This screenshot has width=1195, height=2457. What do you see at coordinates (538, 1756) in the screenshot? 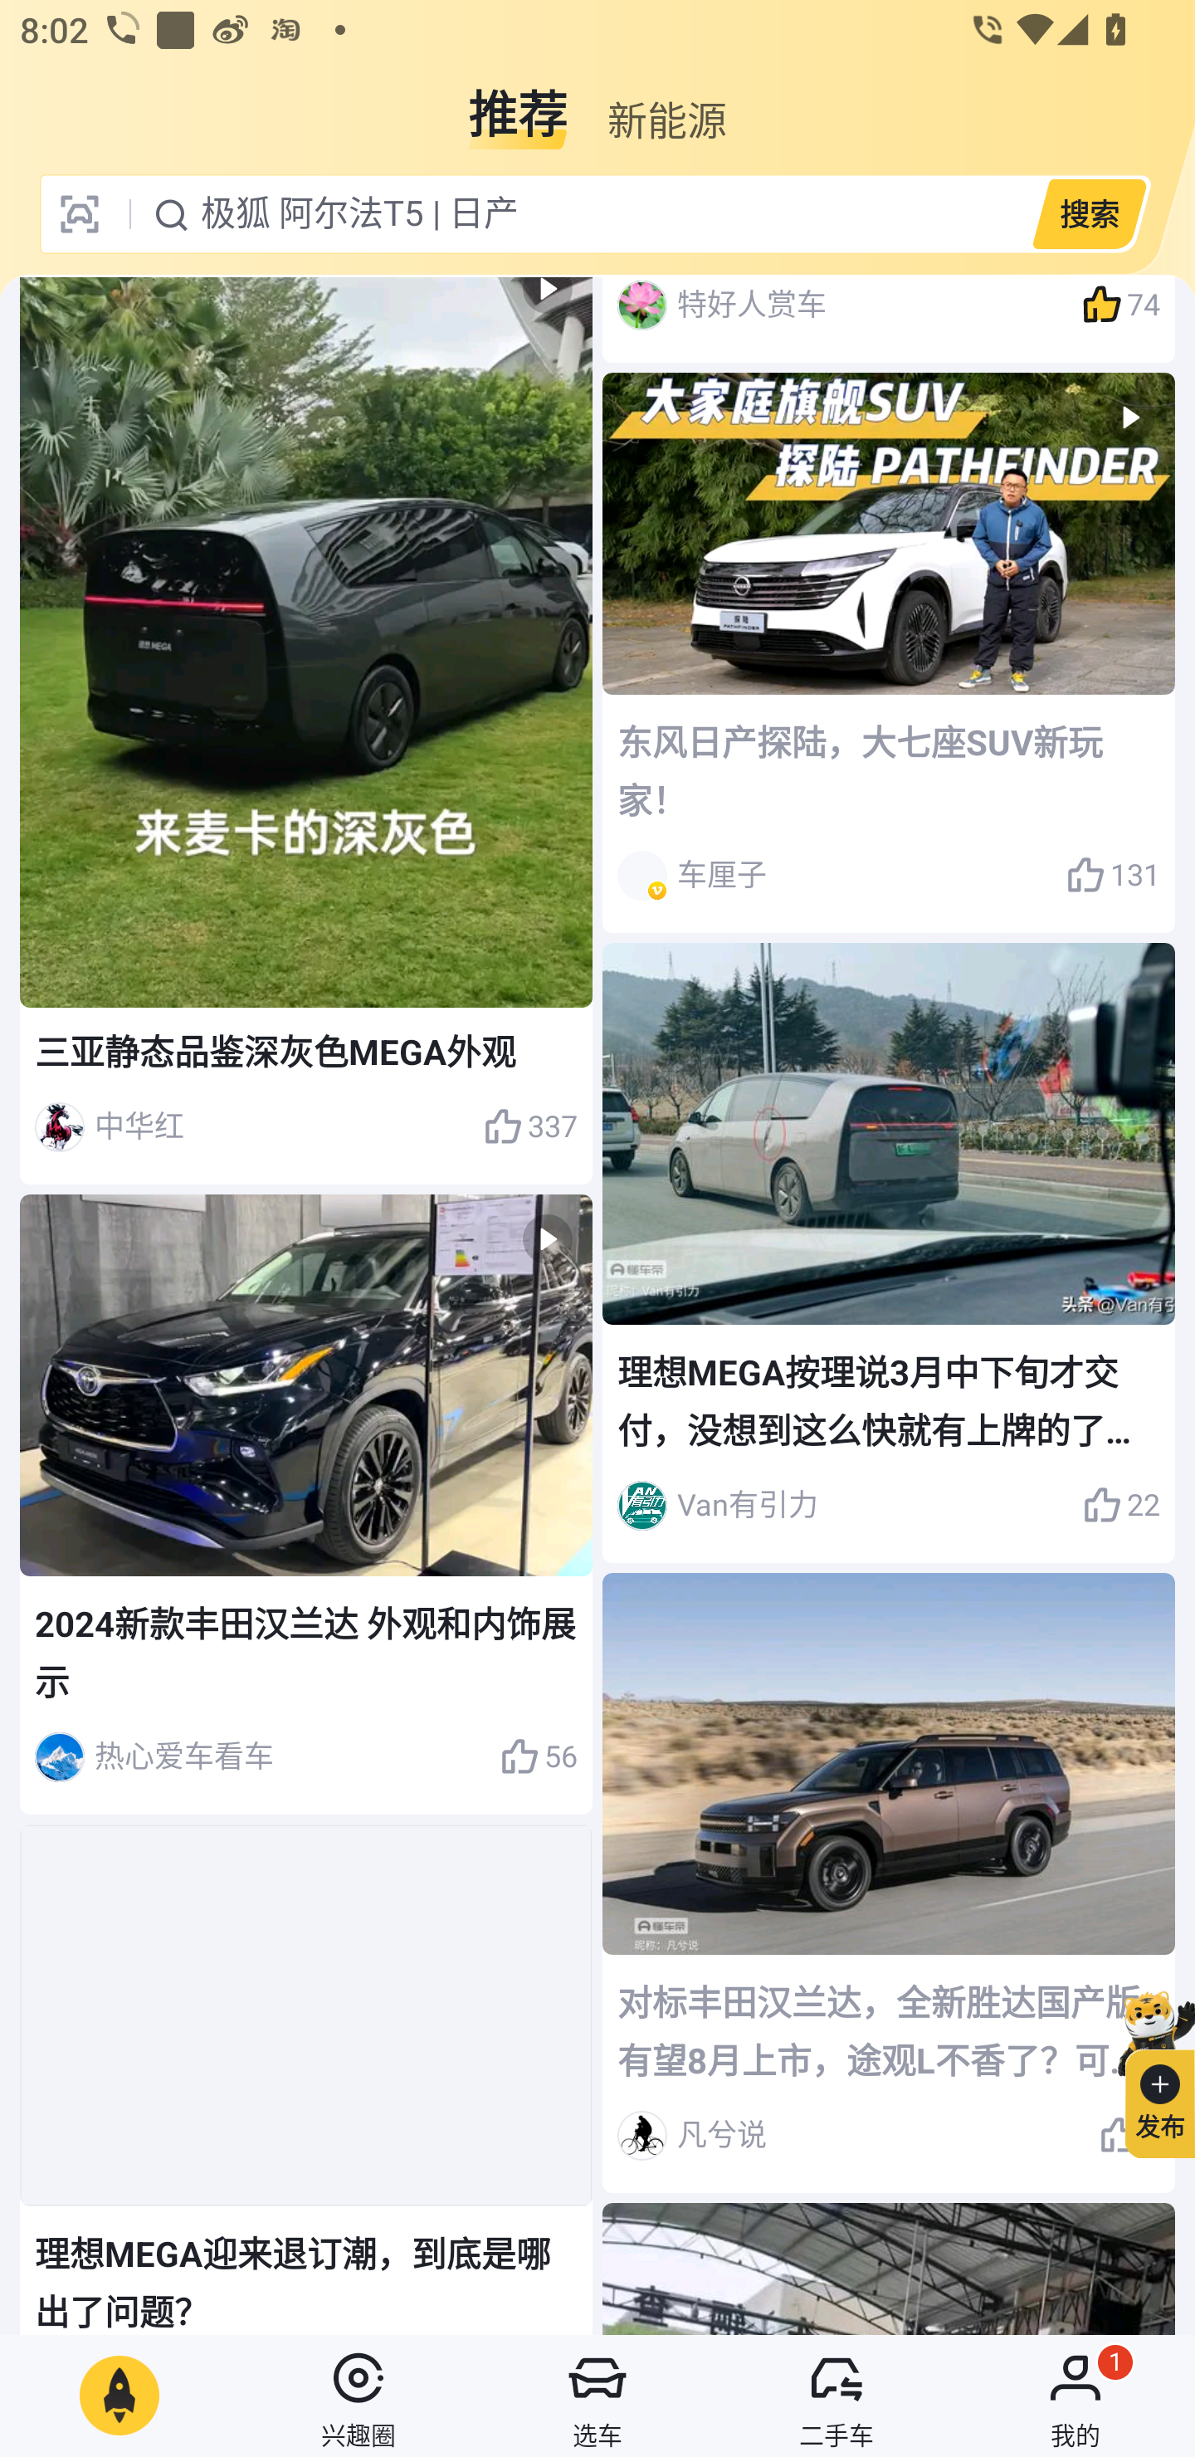
I see `56` at bounding box center [538, 1756].